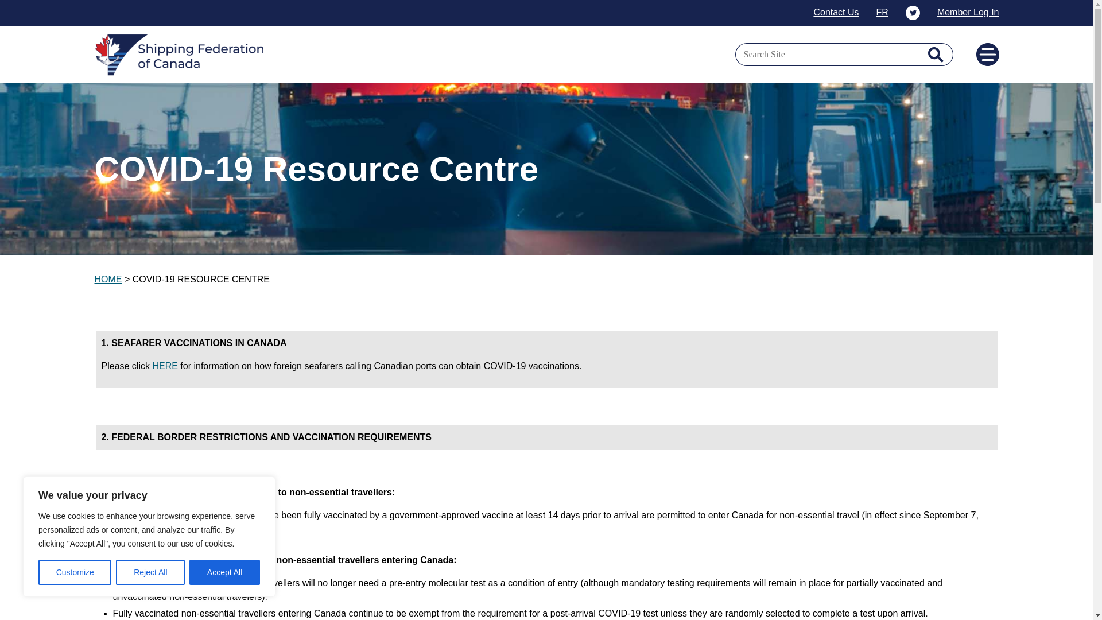  What do you see at coordinates (968, 13) in the screenshot?
I see `Member Log In` at bounding box center [968, 13].